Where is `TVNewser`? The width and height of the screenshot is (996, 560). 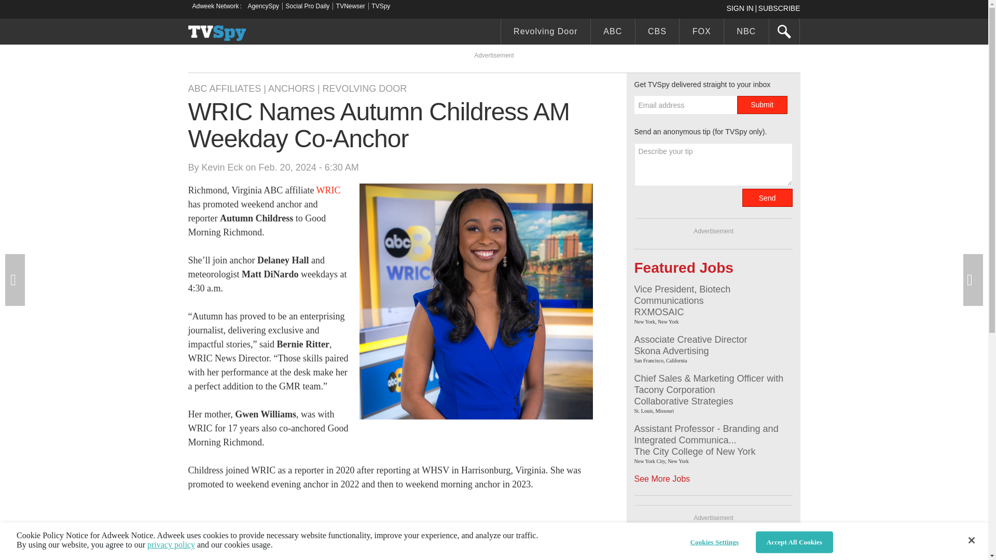
TVNewser is located at coordinates (351, 6).